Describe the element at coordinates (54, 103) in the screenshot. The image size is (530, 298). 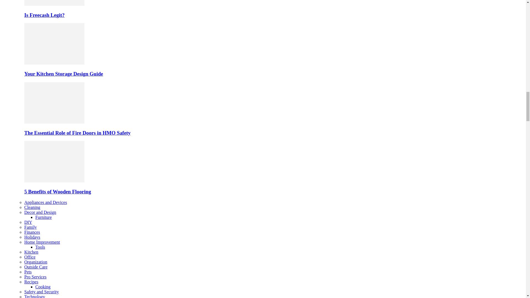
I see `The Essential Role of Fire Doors in HMO Safety` at that location.